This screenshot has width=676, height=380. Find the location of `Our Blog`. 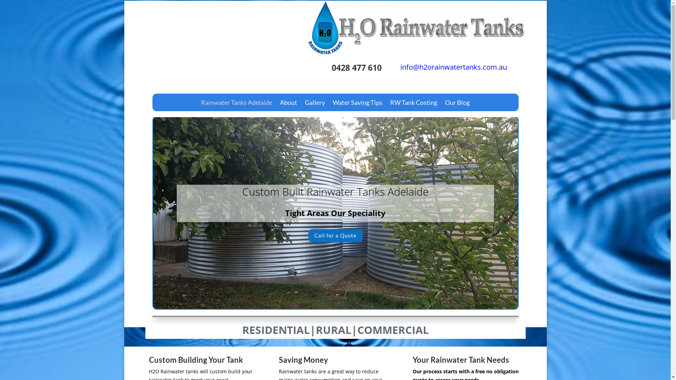

Our Blog is located at coordinates (457, 104).